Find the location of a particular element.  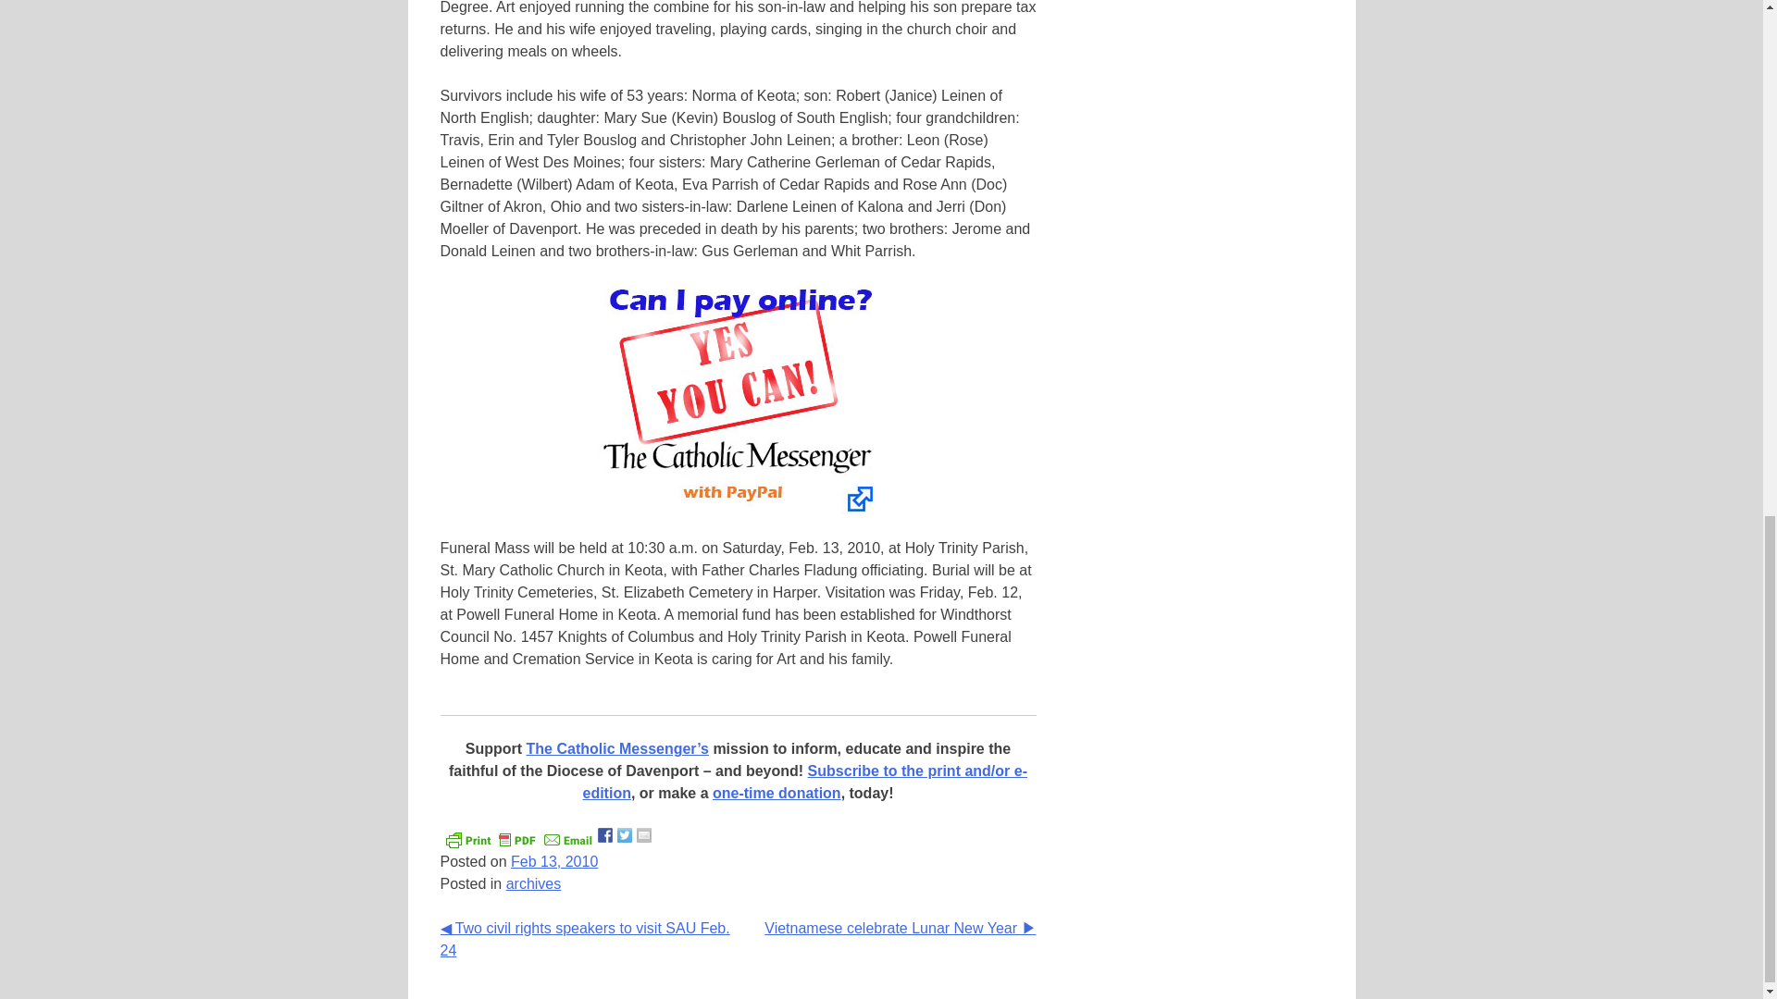

Share on Facebook is located at coordinates (605, 835).